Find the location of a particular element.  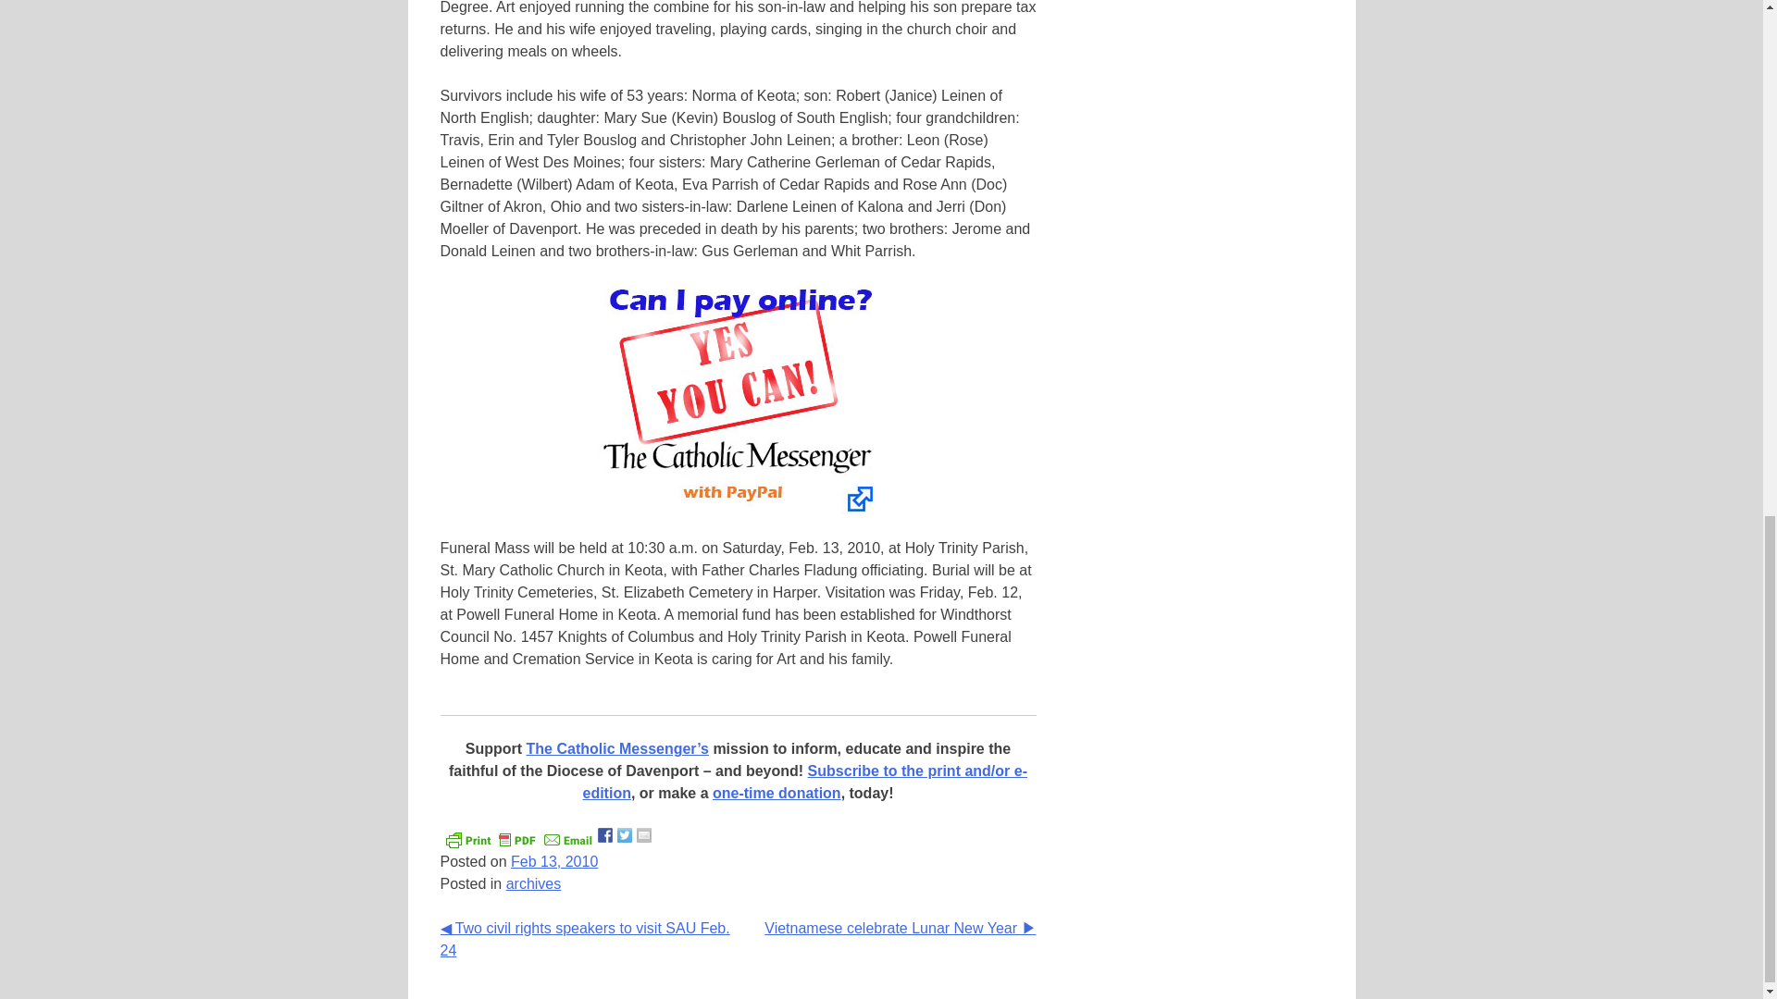

Share on Facebook is located at coordinates (605, 835).